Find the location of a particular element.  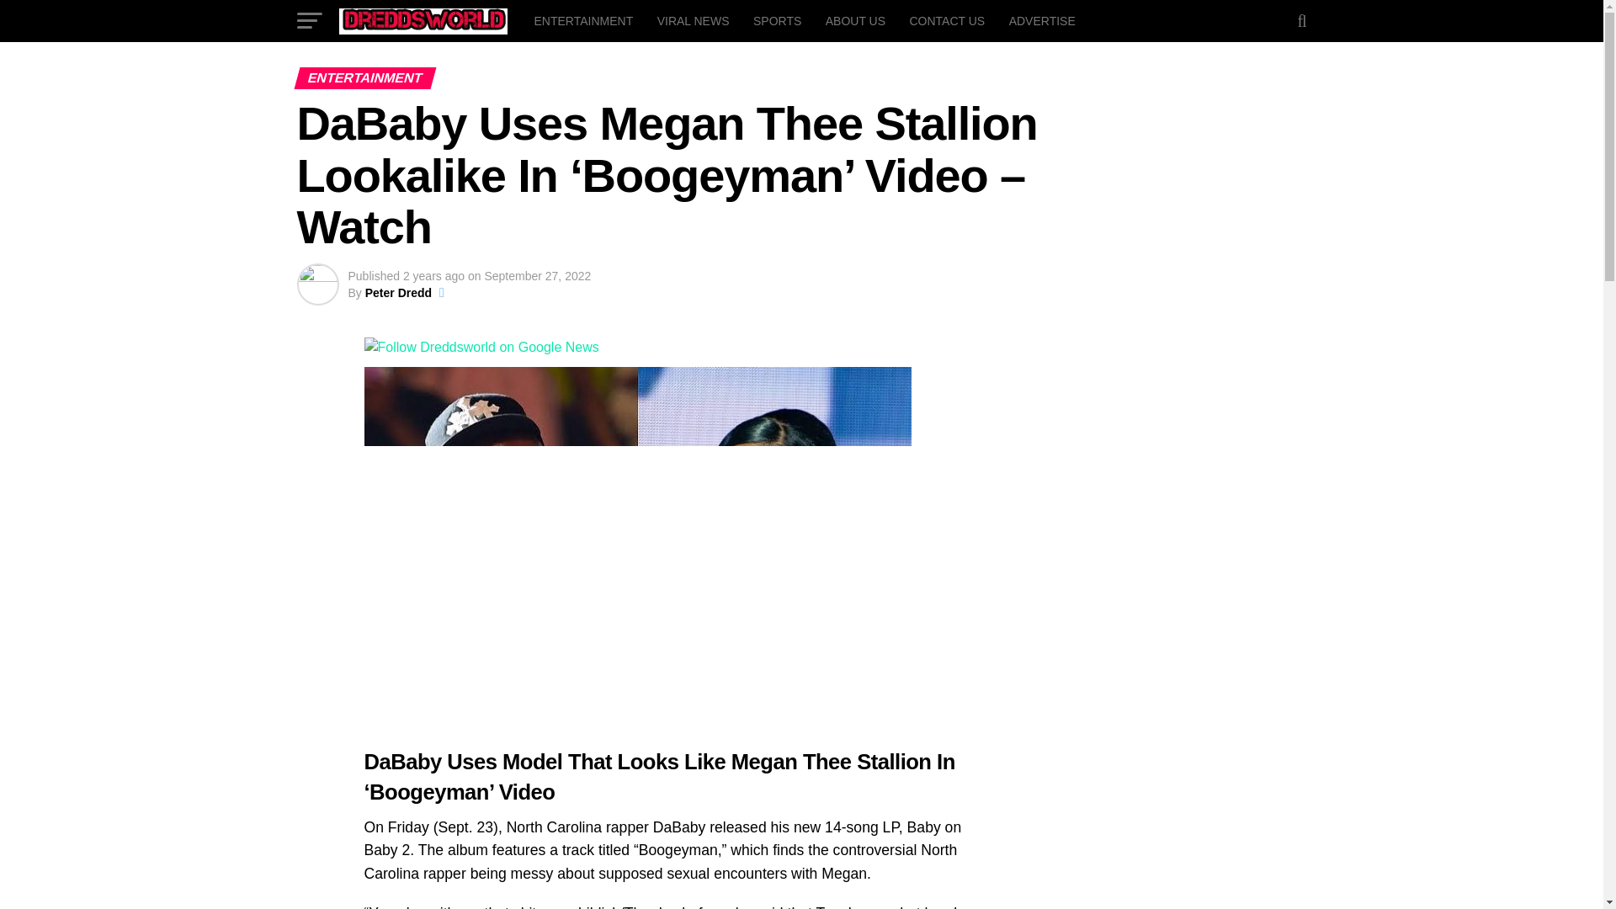

Peter Dredd is located at coordinates (397, 293).